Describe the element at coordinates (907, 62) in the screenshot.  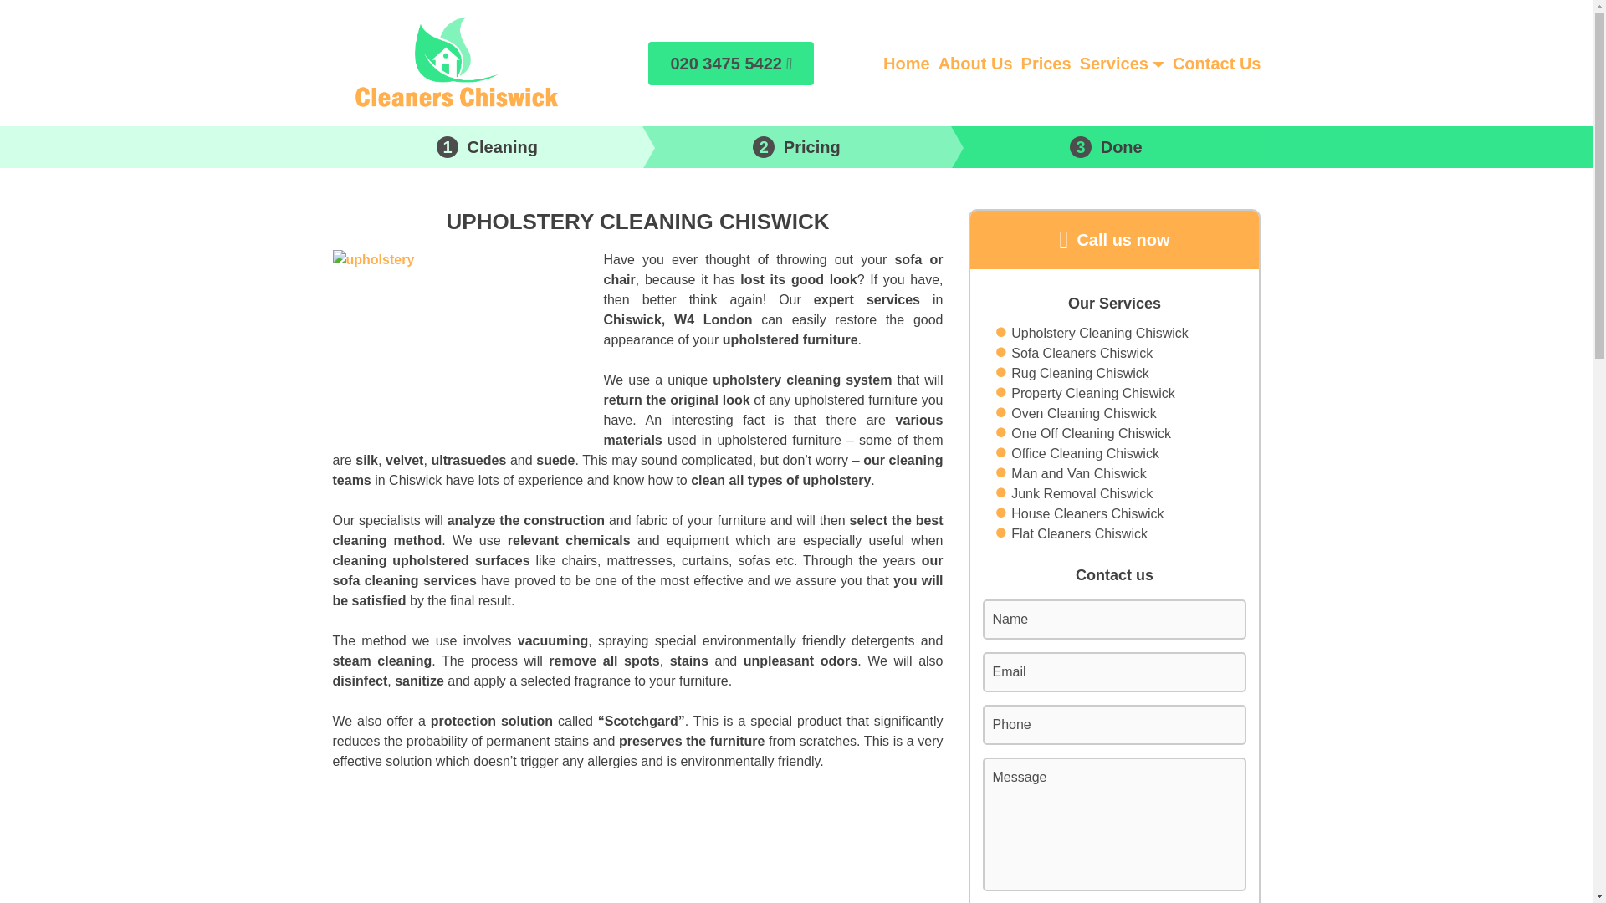
I see `Home` at that location.